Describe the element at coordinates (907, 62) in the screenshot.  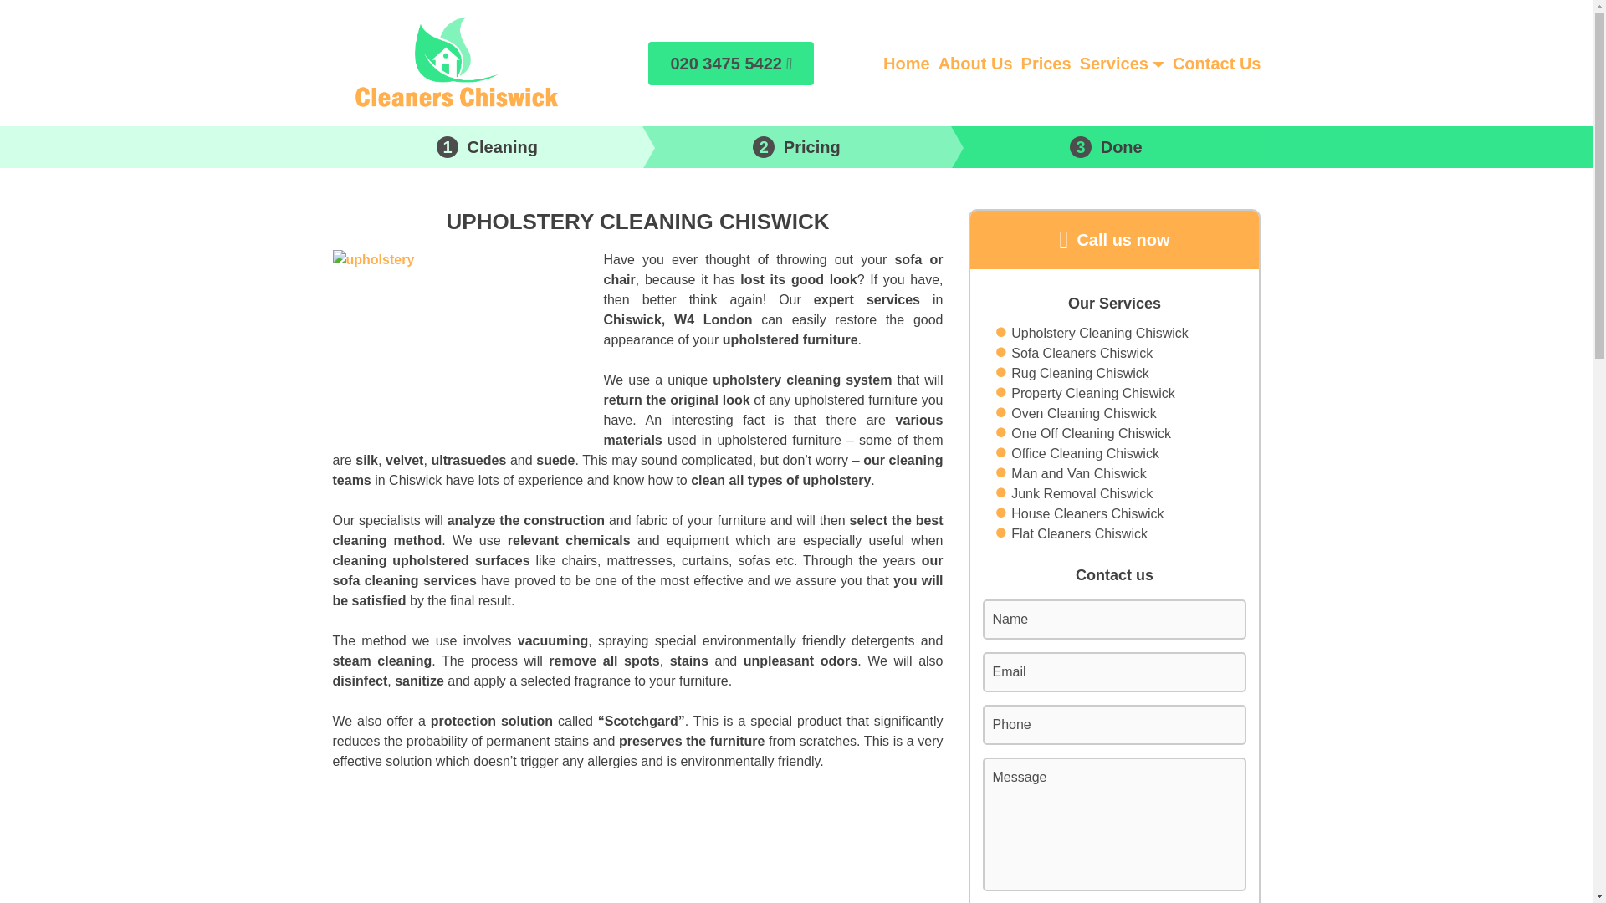
I see `Home` at that location.